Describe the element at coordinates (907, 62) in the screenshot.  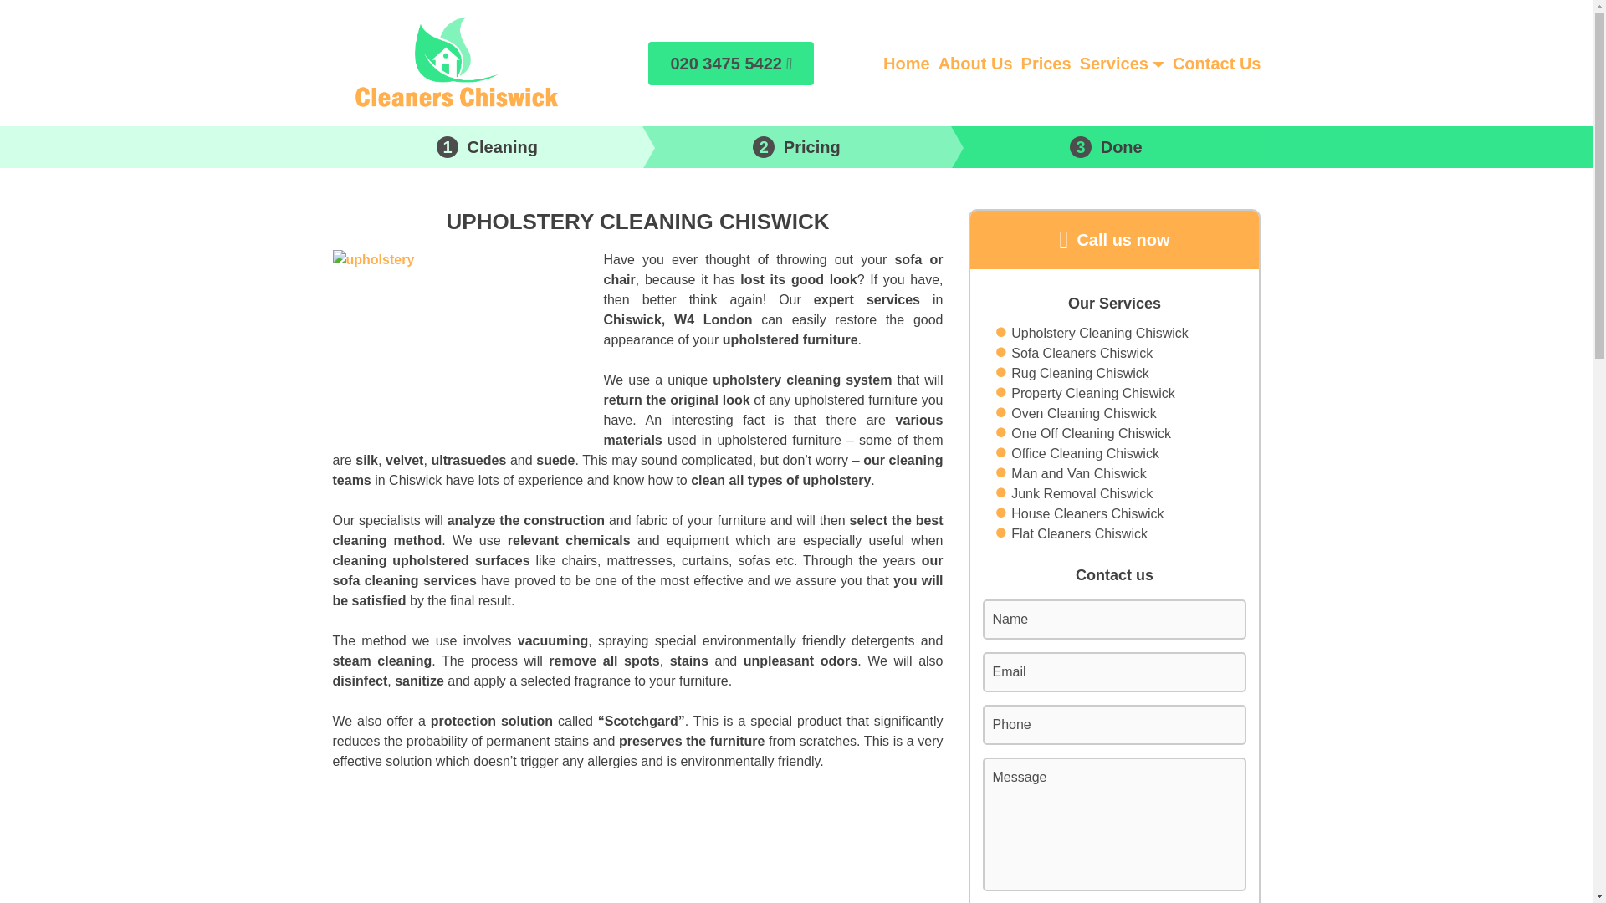
I see `Home` at that location.